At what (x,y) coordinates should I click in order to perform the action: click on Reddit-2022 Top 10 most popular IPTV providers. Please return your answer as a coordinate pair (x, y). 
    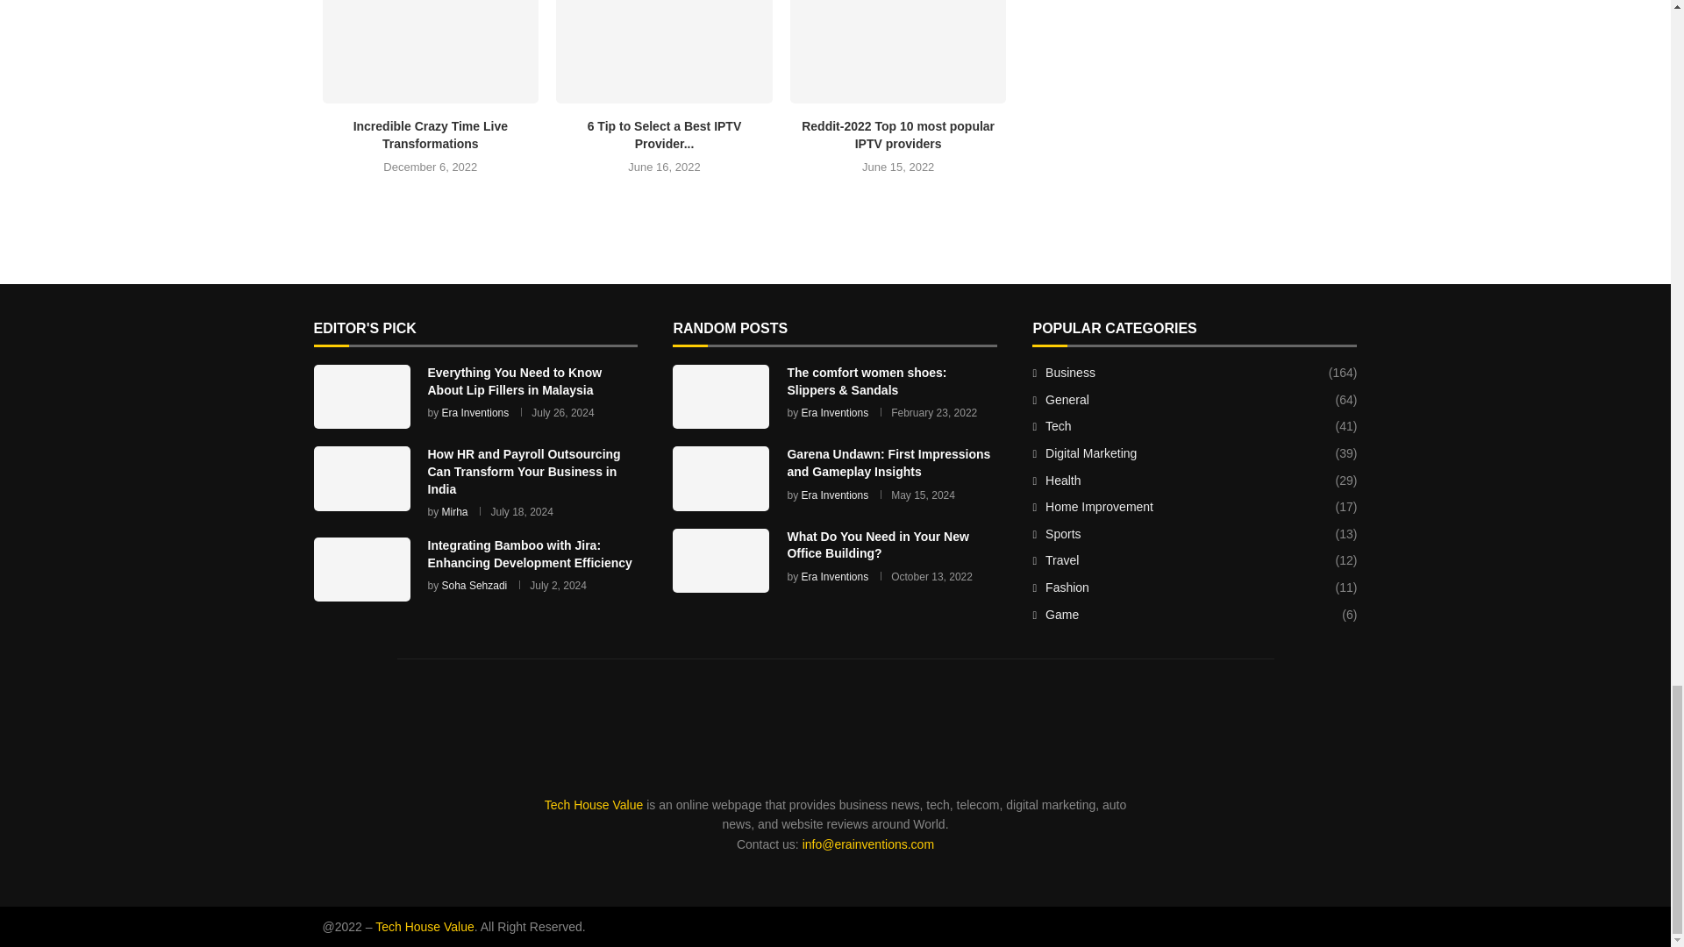
    Looking at the image, I should click on (898, 51).